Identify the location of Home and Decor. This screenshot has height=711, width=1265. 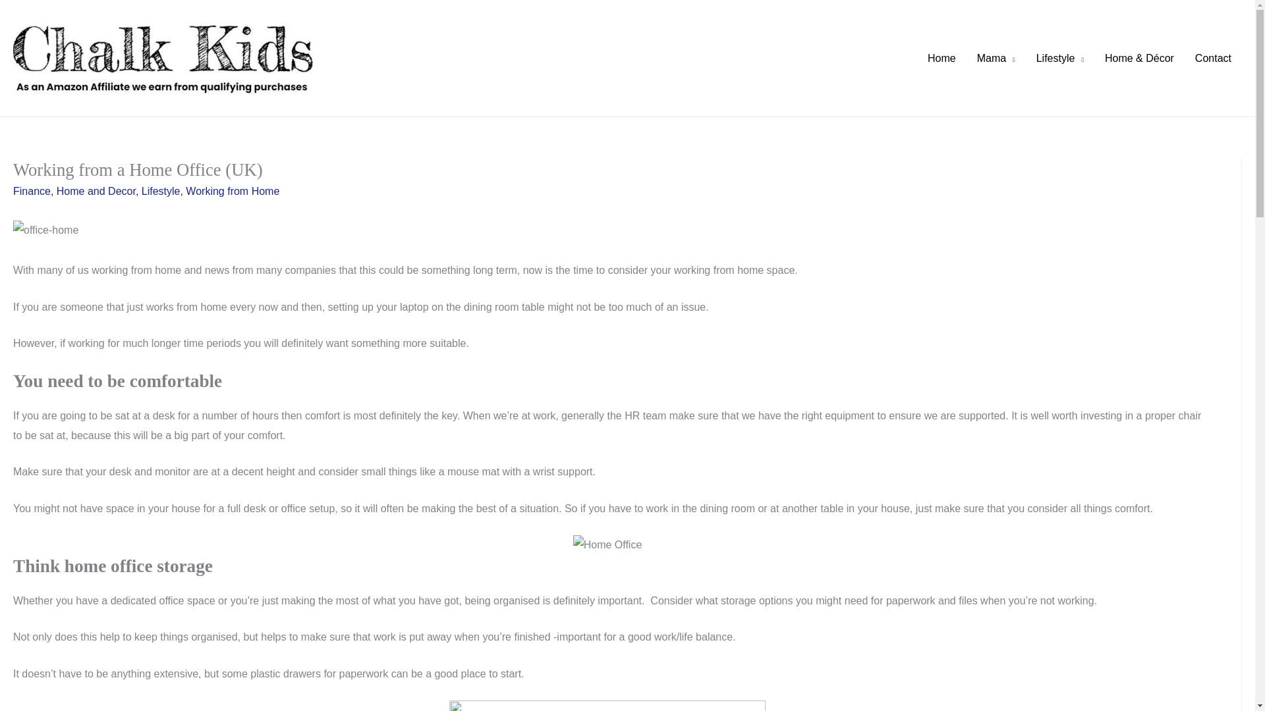
(96, 191).